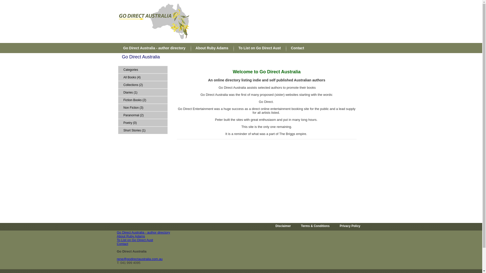  What do you see at coordinates (143, 123) in the screenshot?
I see `Poetry (0)` at bounding box center [143, 123].